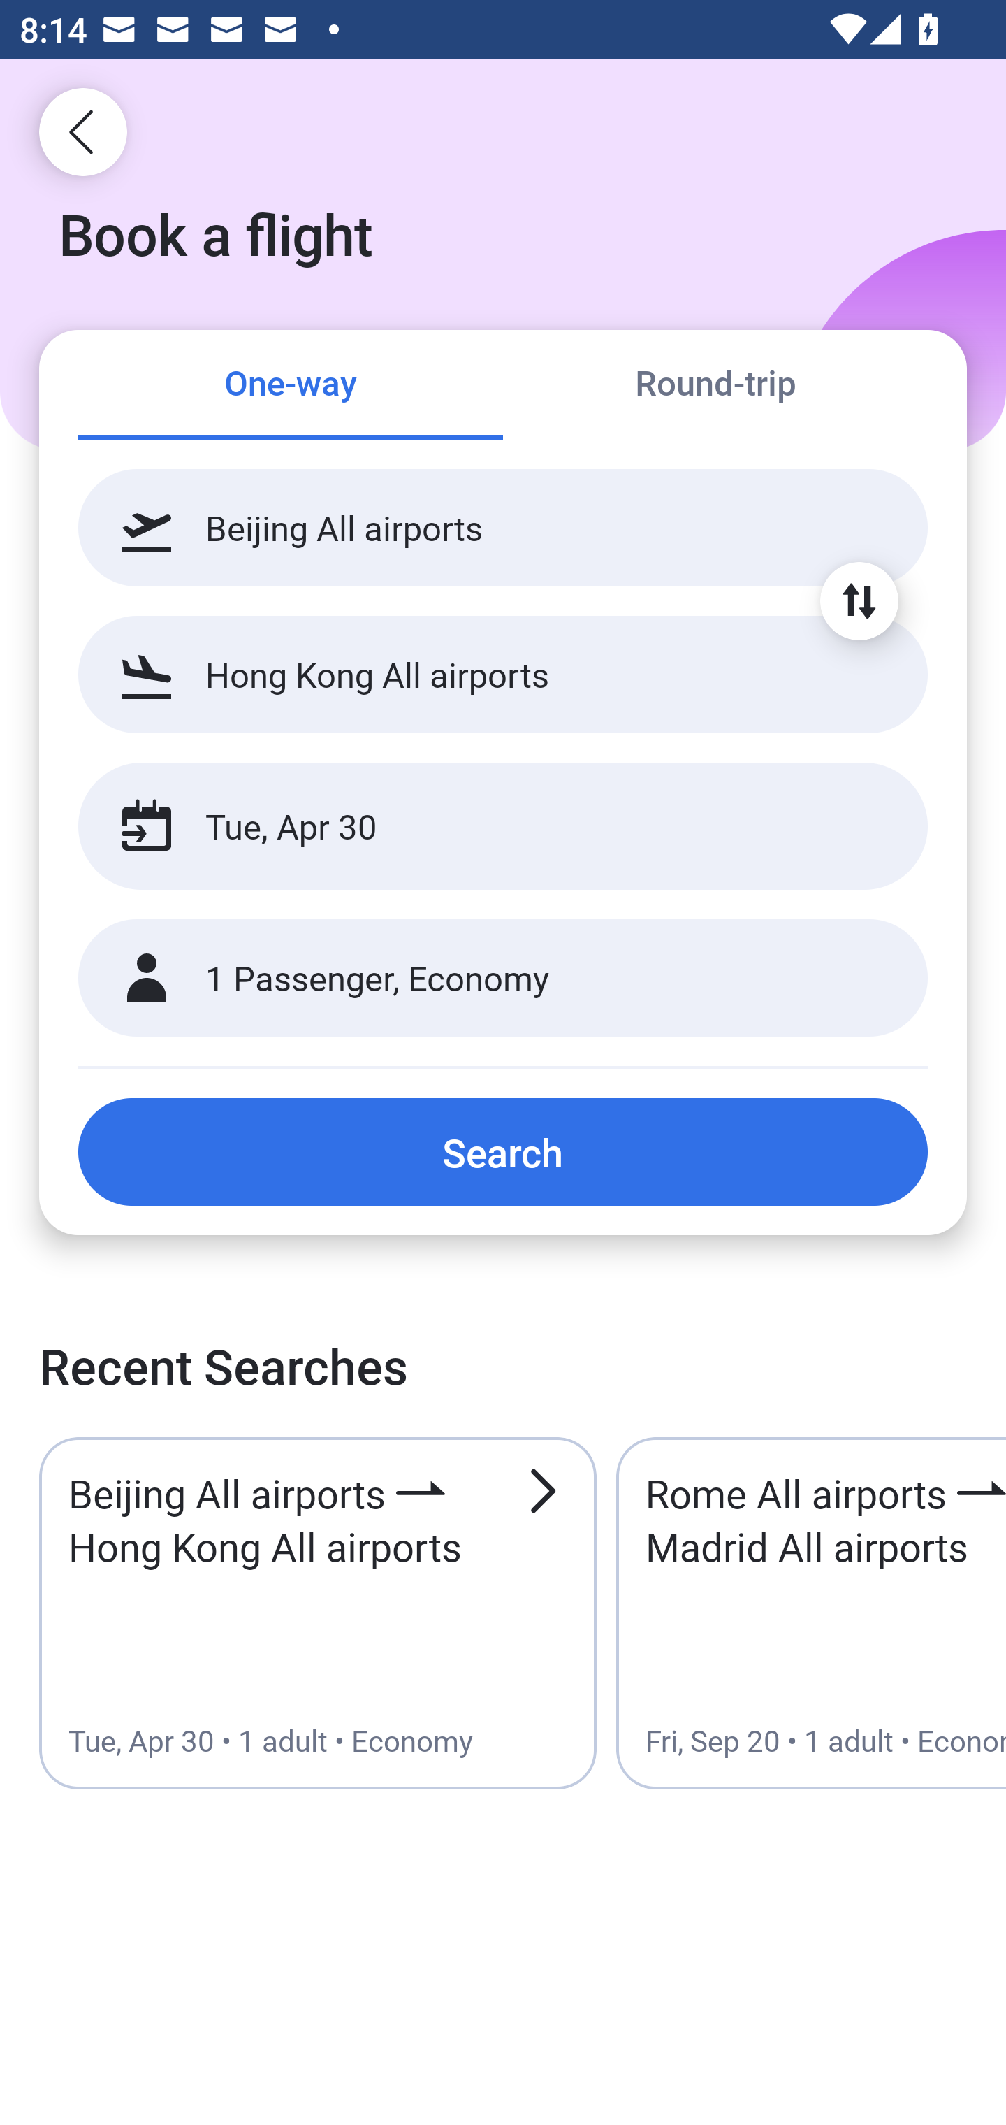 This screenshot has width=1006, height=2125. Describe the element at coordinates (503, 979) in the screenshot. I see `1 Passenger, Economy` at that location.